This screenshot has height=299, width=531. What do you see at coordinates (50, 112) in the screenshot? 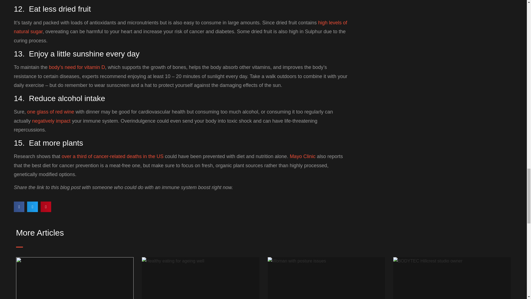
I see `one glass of red wine` at bounding box center [50, 112].